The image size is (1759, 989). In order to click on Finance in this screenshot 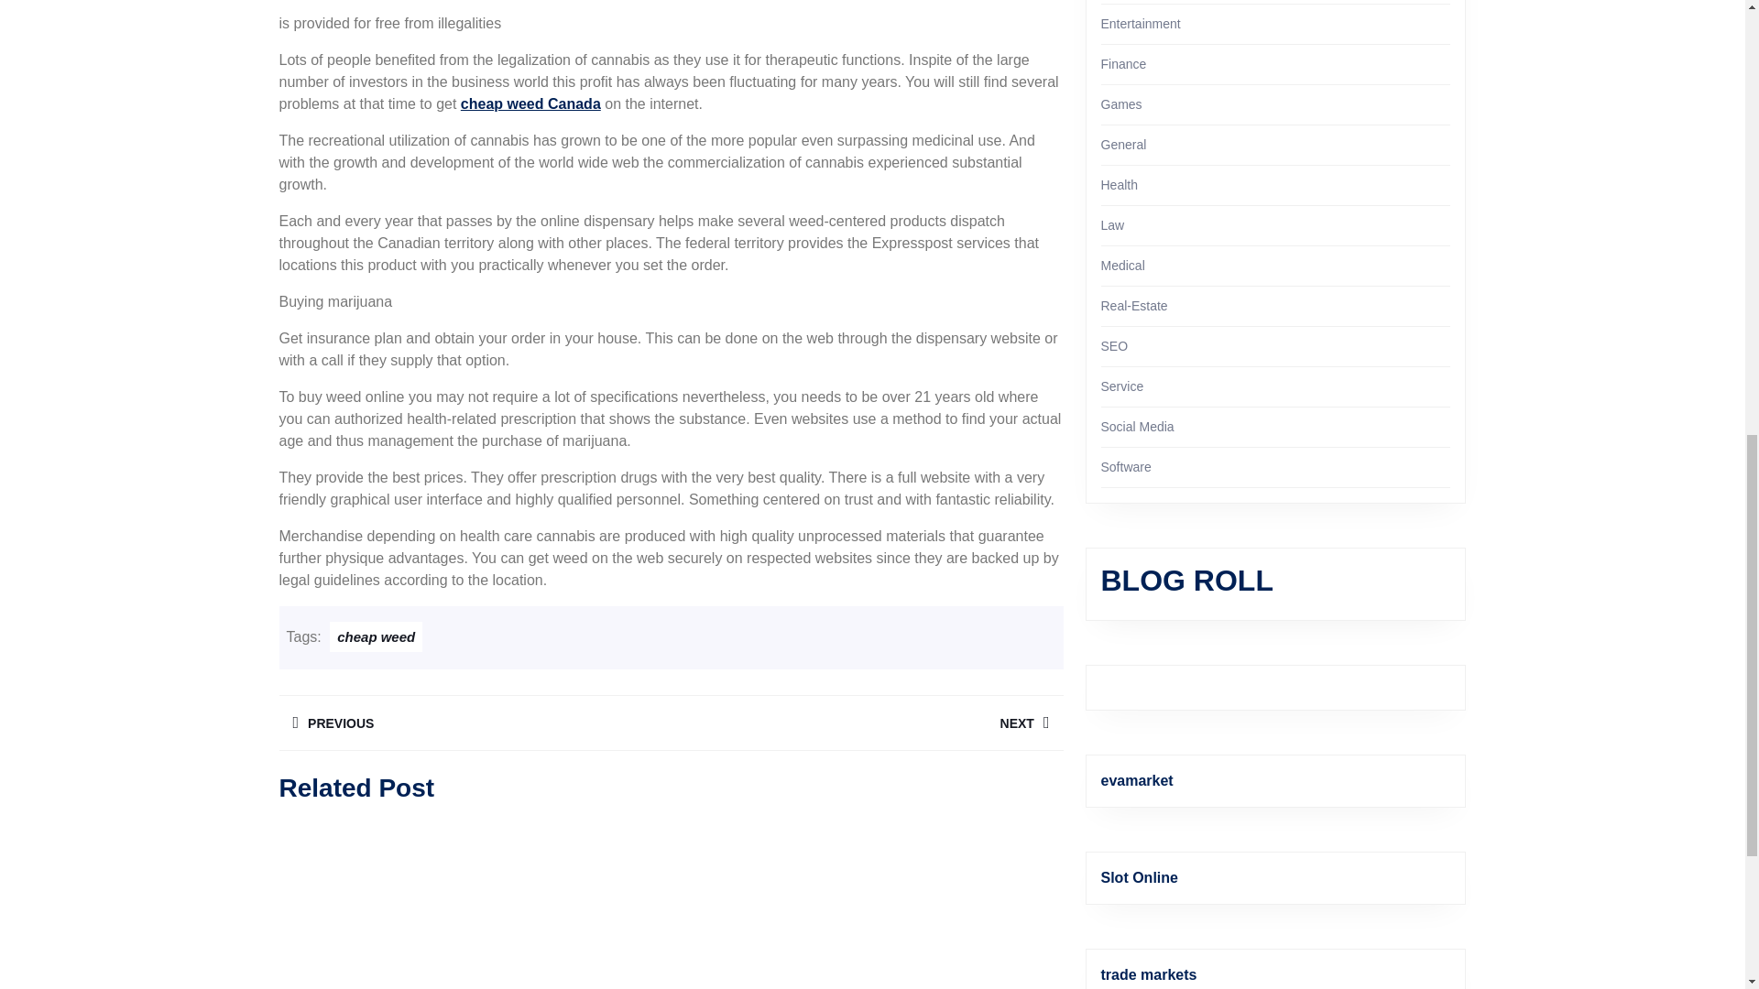, I will do `click(1140, 24)`.